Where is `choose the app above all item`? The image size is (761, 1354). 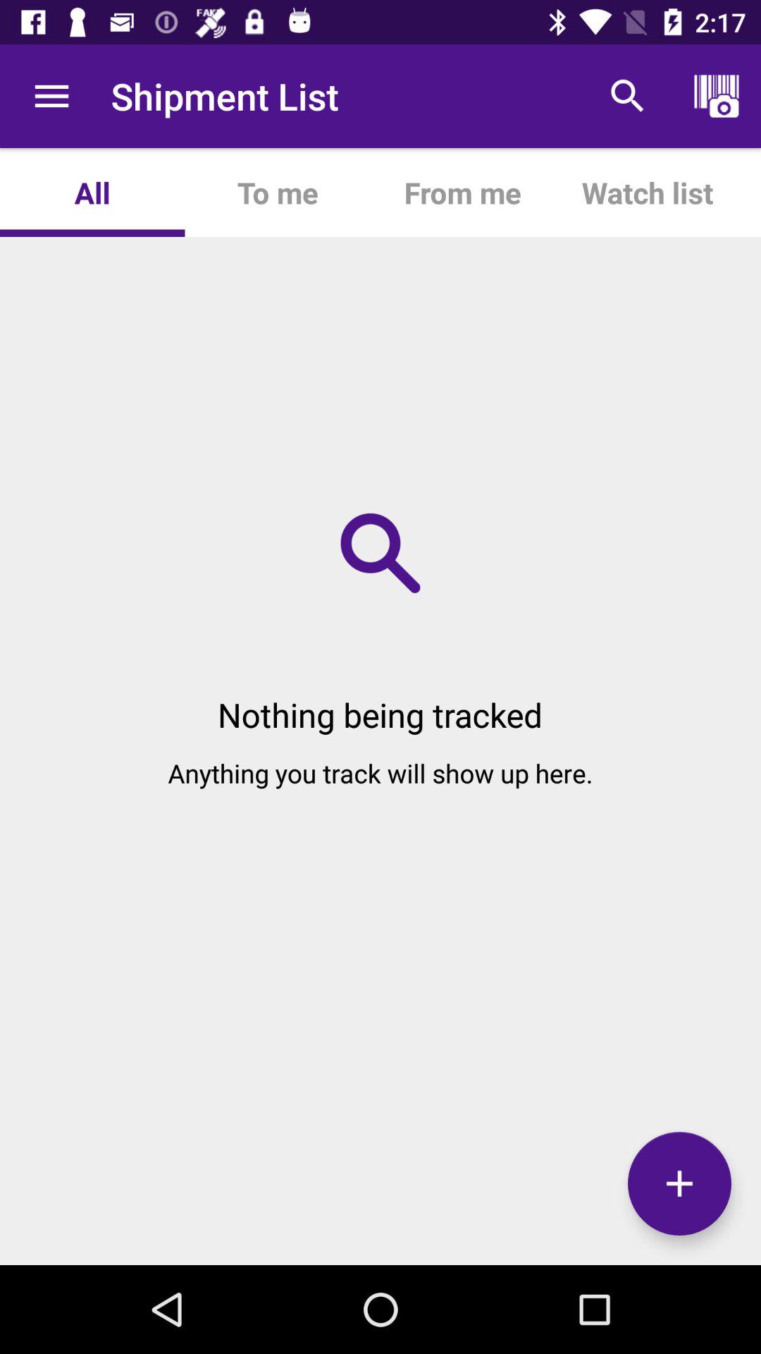
choose the app above all item is located at coordinates (51, 96).